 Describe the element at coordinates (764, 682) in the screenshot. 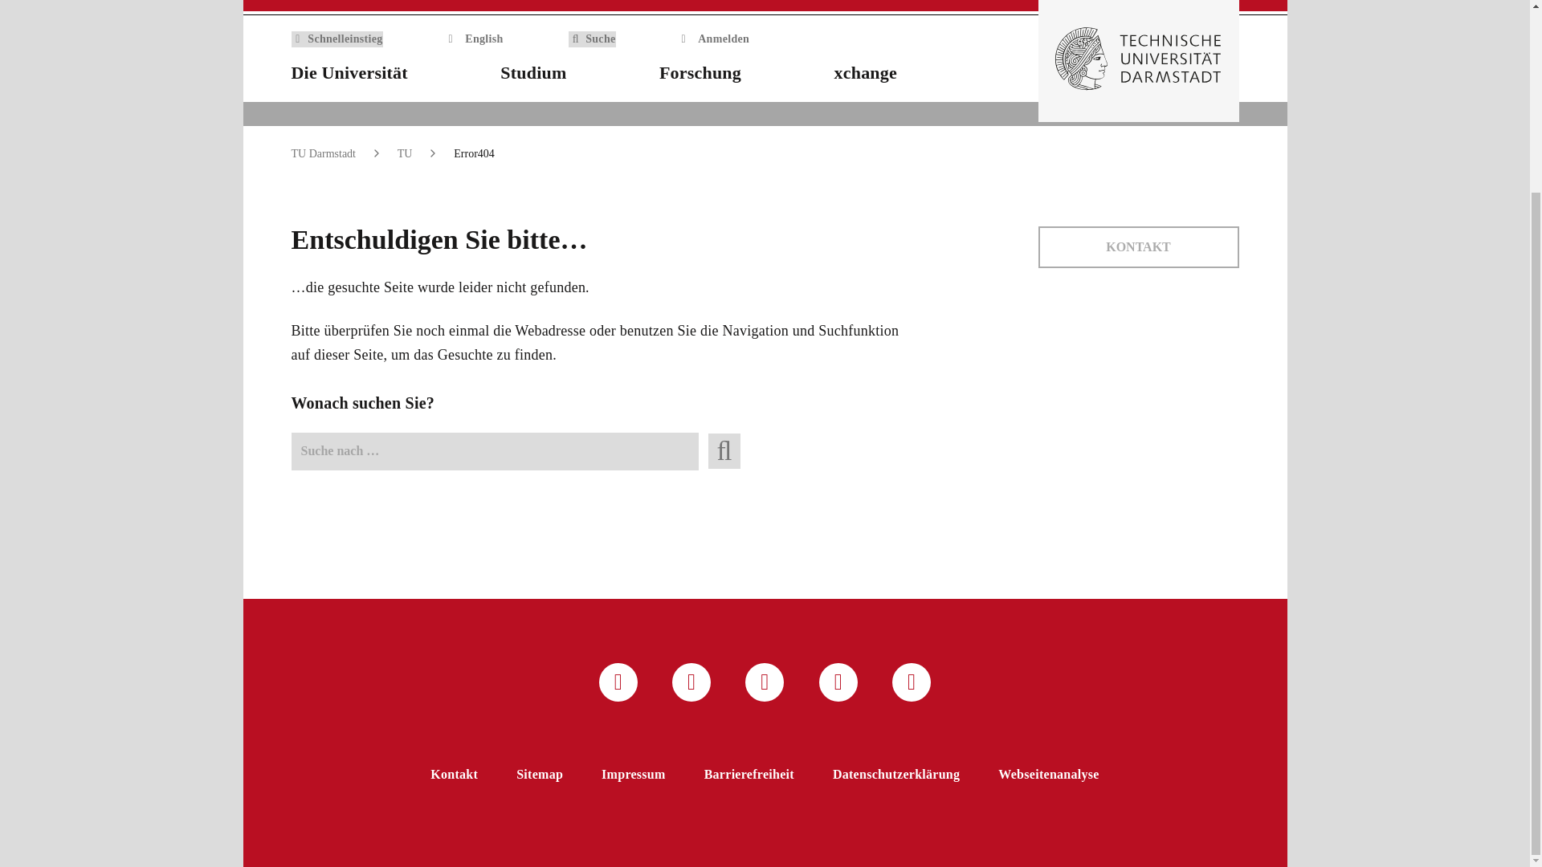

I see `Facebook-Fanpage der TU Darmstadt` at that location.